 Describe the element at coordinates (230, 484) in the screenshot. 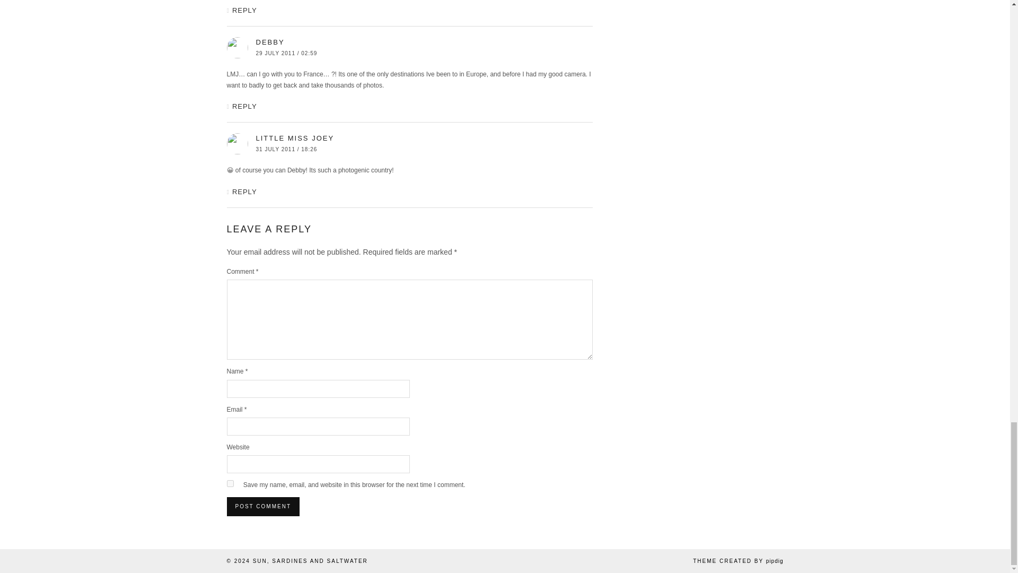

I see `yes` at that location.